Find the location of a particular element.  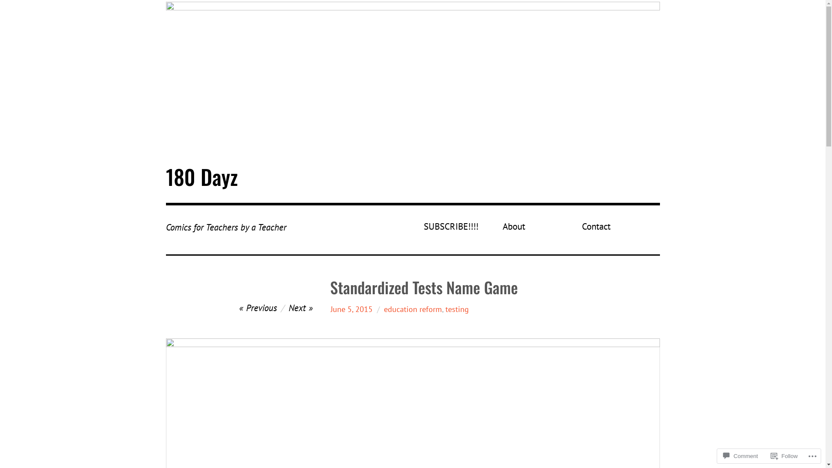

Next is located at coordinates (301, 308).